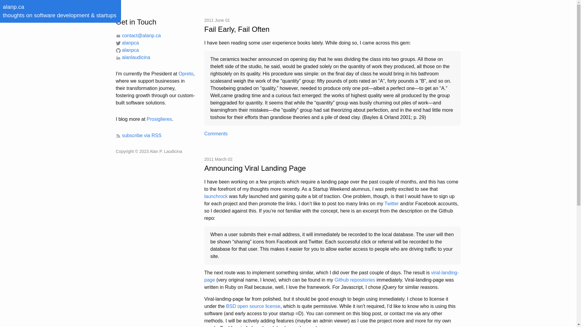 This screenshot has height=327, width=581. I want to click on Prosiglieres, so click(159, 119).